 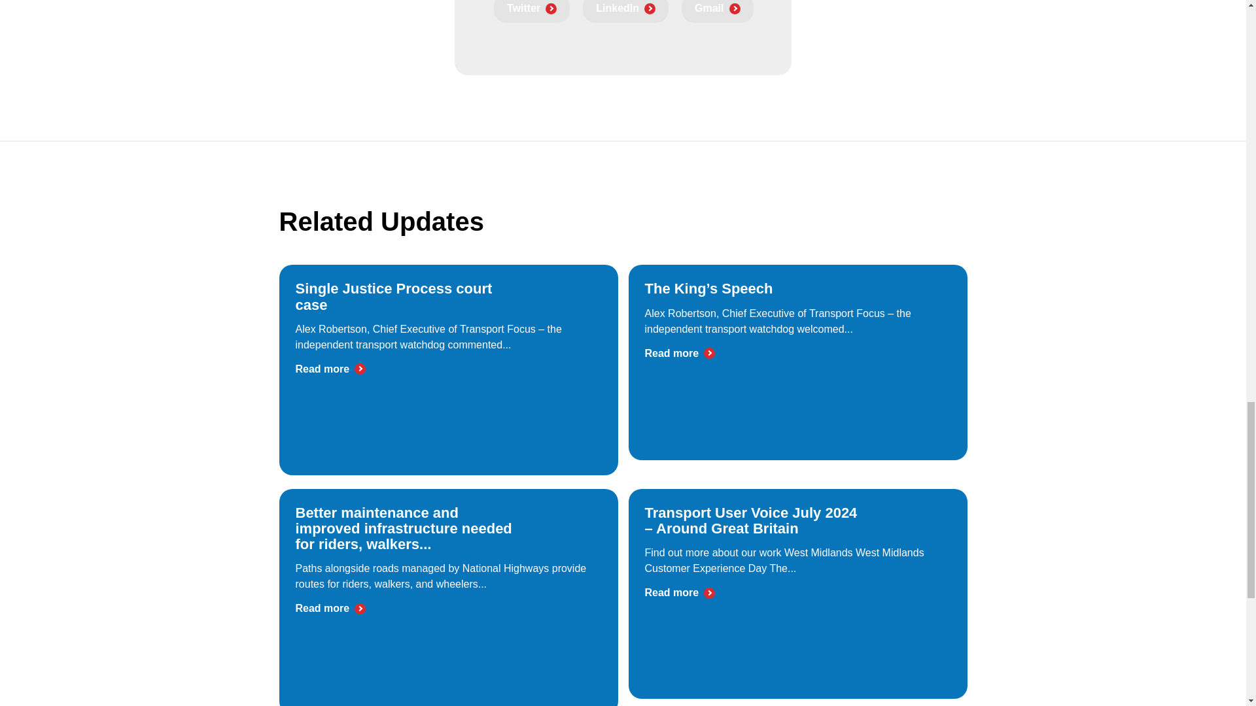 I want to click on Gmail, so click(x=717, y=11).